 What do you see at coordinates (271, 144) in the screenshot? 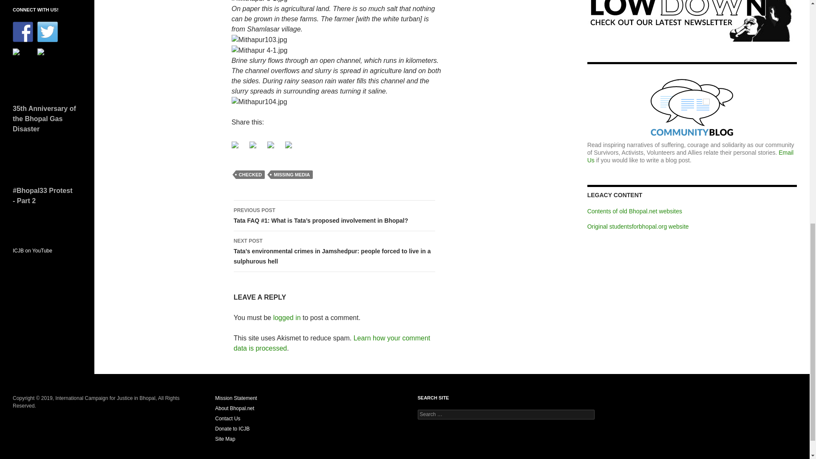
I see `Share on Reddit` at bounding box center [271, 144].